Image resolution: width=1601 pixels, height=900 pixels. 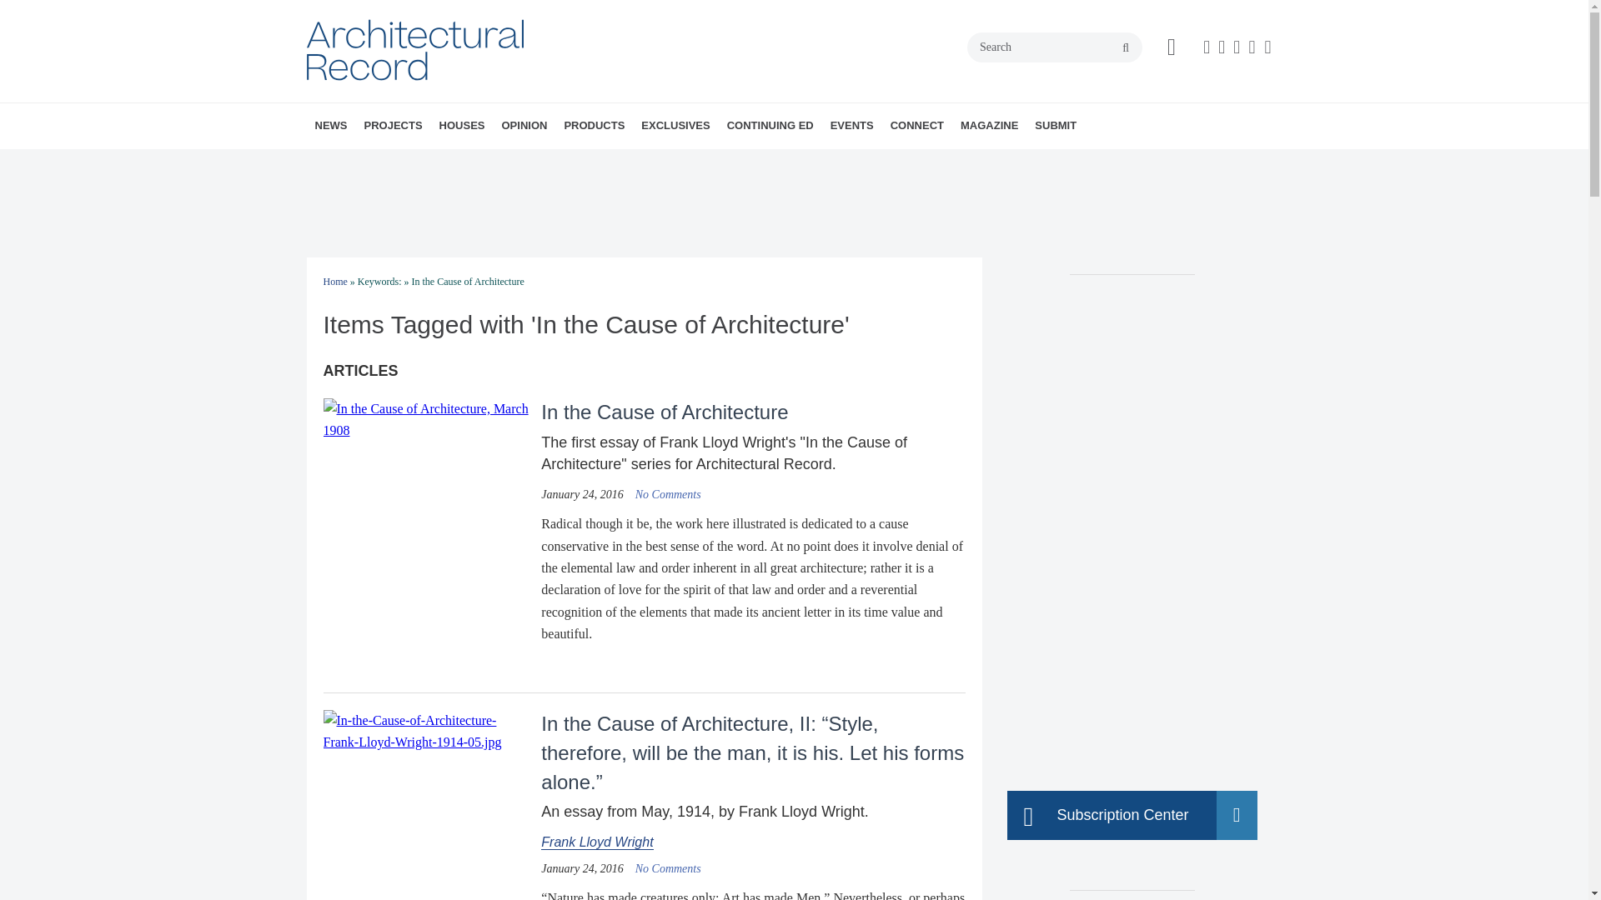 What do you see at coordinates (605, 162) in the screenshot?
I see `EXHIBITION REVIEWS` at bounding box center [605, 162].